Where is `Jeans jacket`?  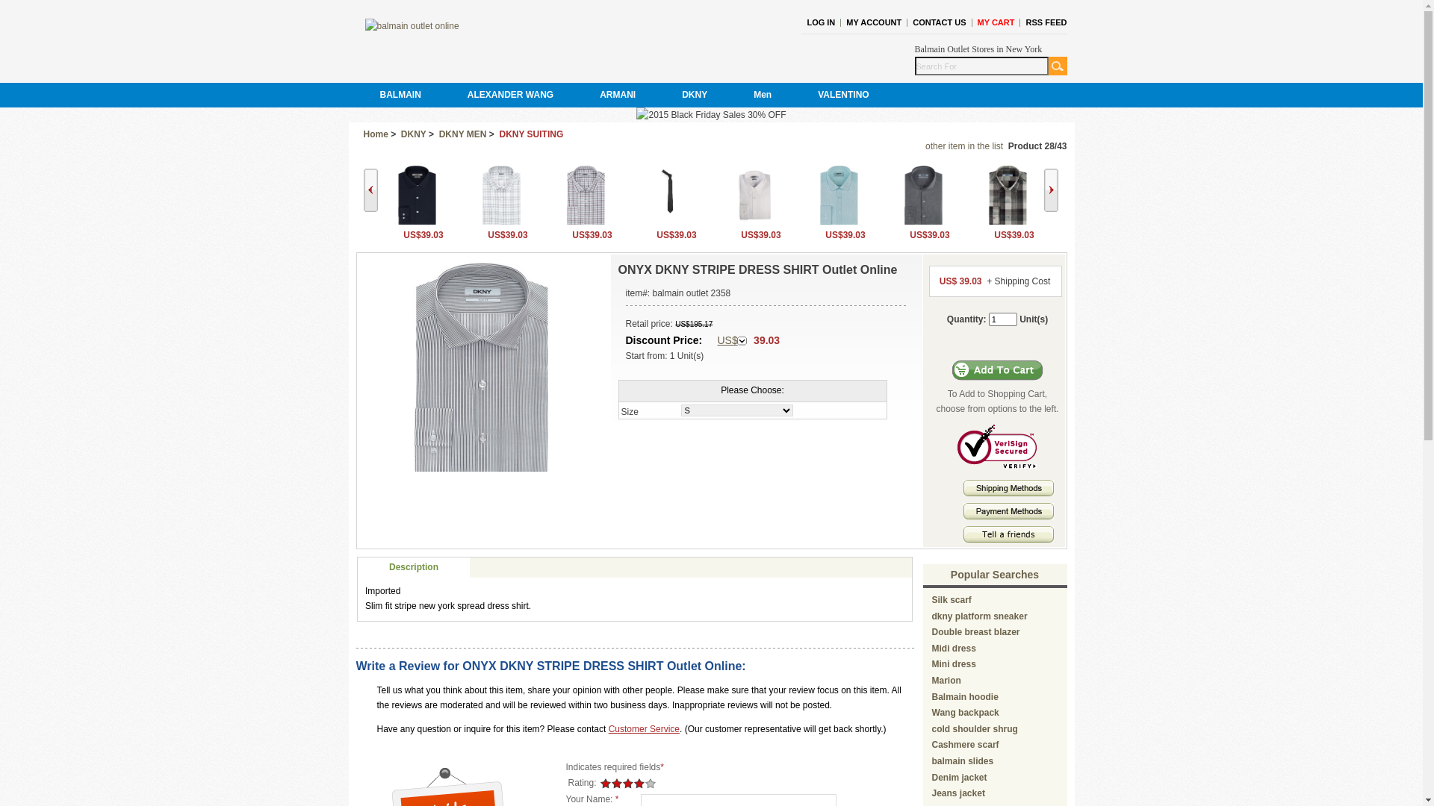
Jeans jacket is located at coordinates (959, 793).